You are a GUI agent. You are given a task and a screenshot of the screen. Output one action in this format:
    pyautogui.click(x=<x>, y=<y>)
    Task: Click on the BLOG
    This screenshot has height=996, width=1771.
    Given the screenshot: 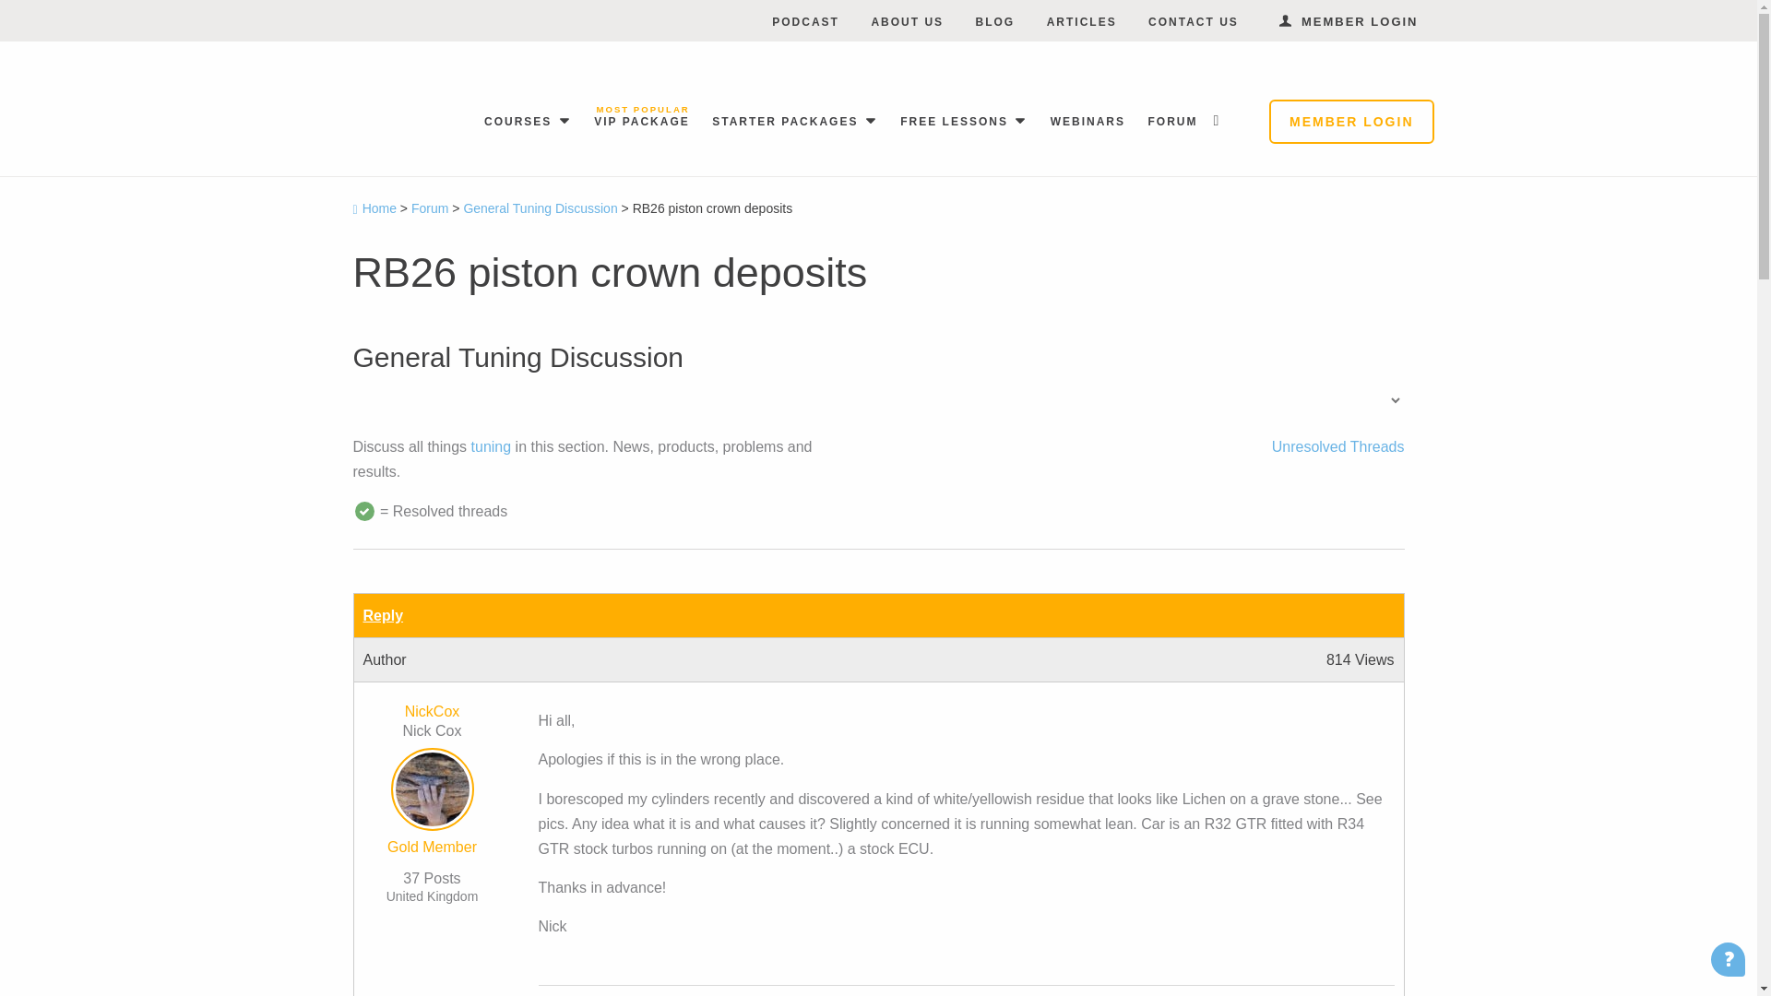 What is the action you would take?
    pyautogui.click(x=994, y=22)
    